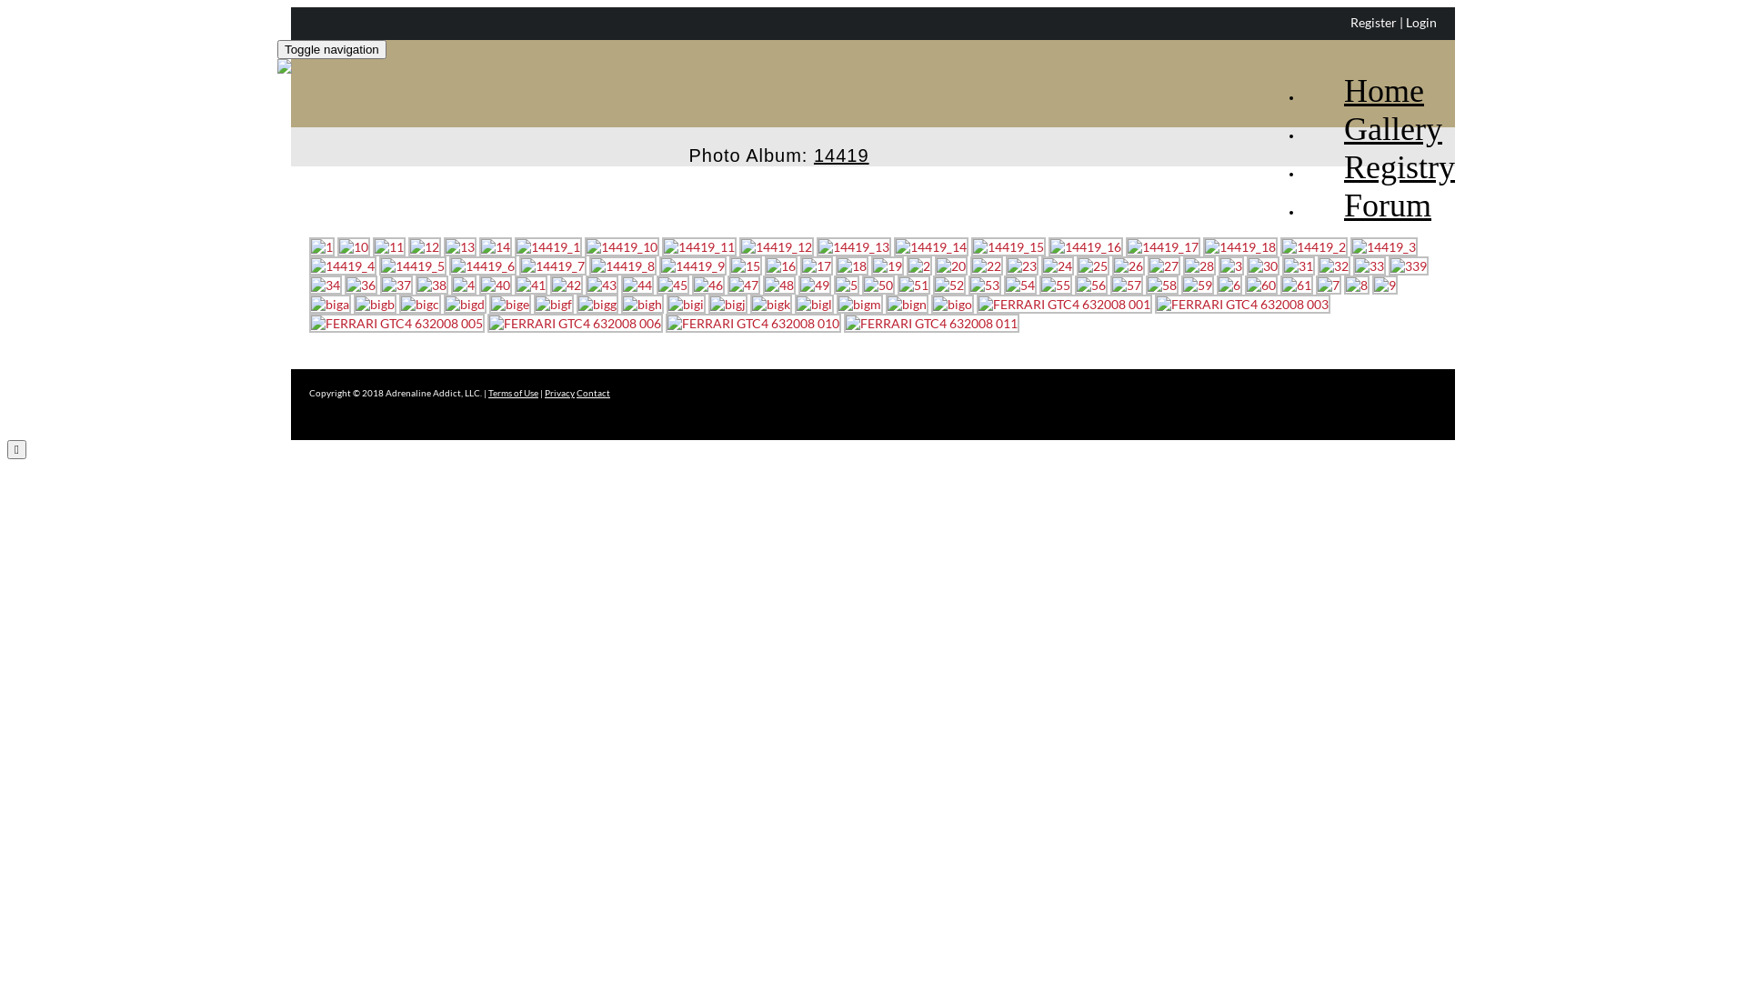 Image resolution: width=1746 pixels, height=982 pixels. Describe the element at coordinates (466, 304) in the screenshot. I see `bigd (click to enlarge)` at that location.